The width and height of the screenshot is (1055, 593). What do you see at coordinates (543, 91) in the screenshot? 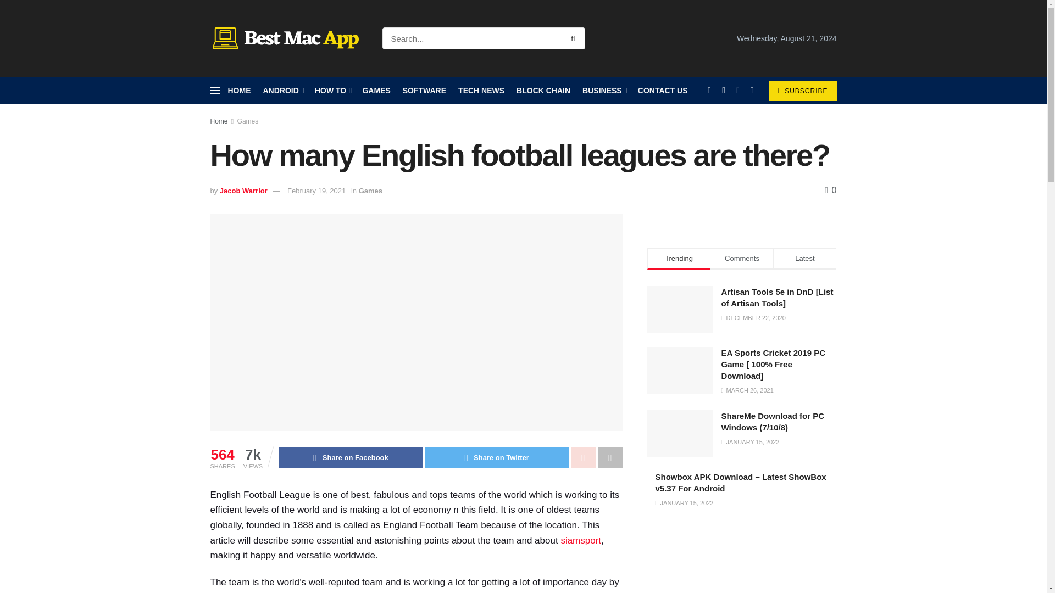
I see `BLOCK CHAIN` at bounding box center [543, 91].